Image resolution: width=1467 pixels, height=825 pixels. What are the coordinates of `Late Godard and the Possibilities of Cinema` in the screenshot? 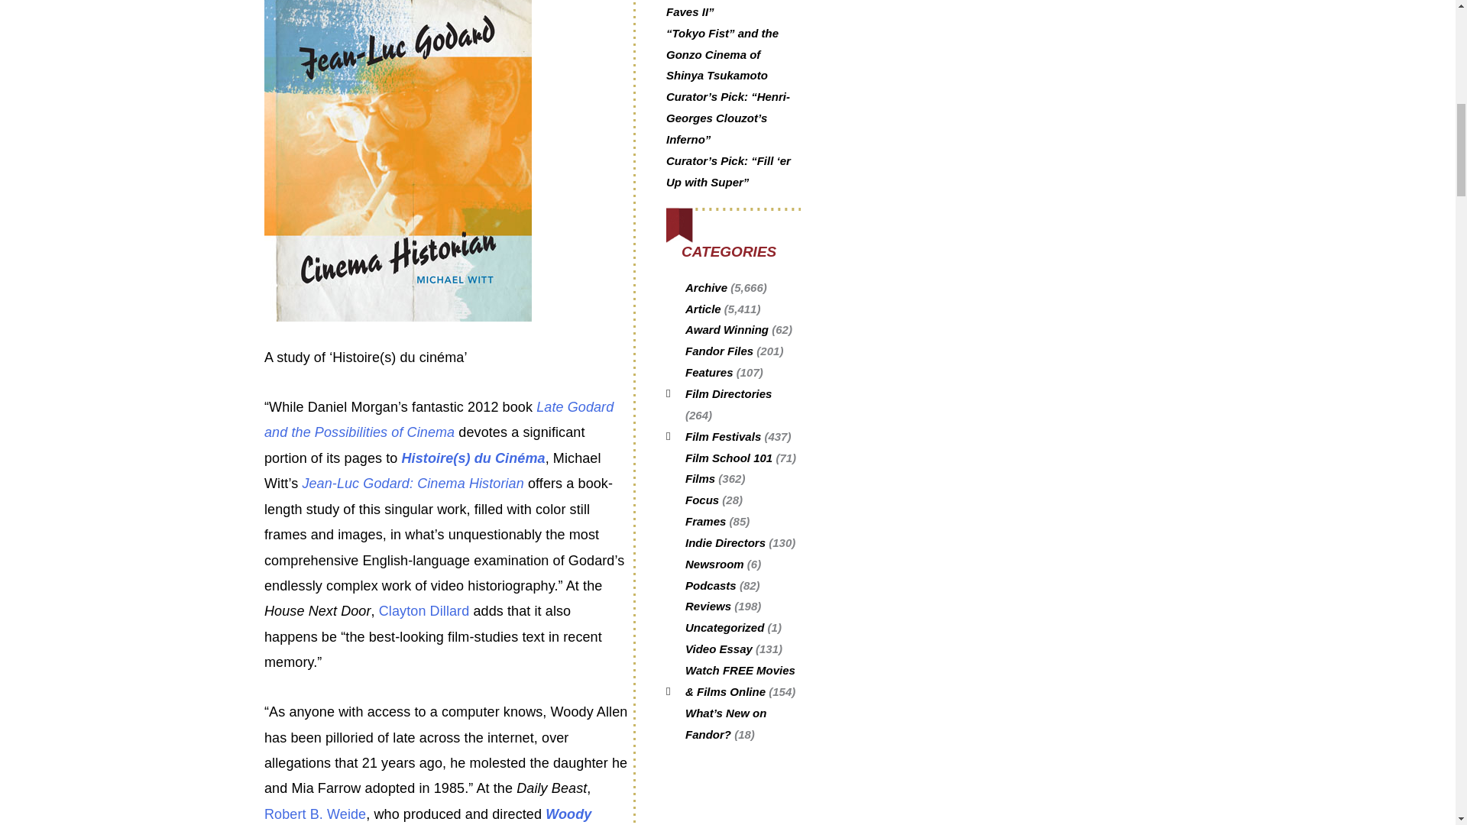 It's located at (439, 419).